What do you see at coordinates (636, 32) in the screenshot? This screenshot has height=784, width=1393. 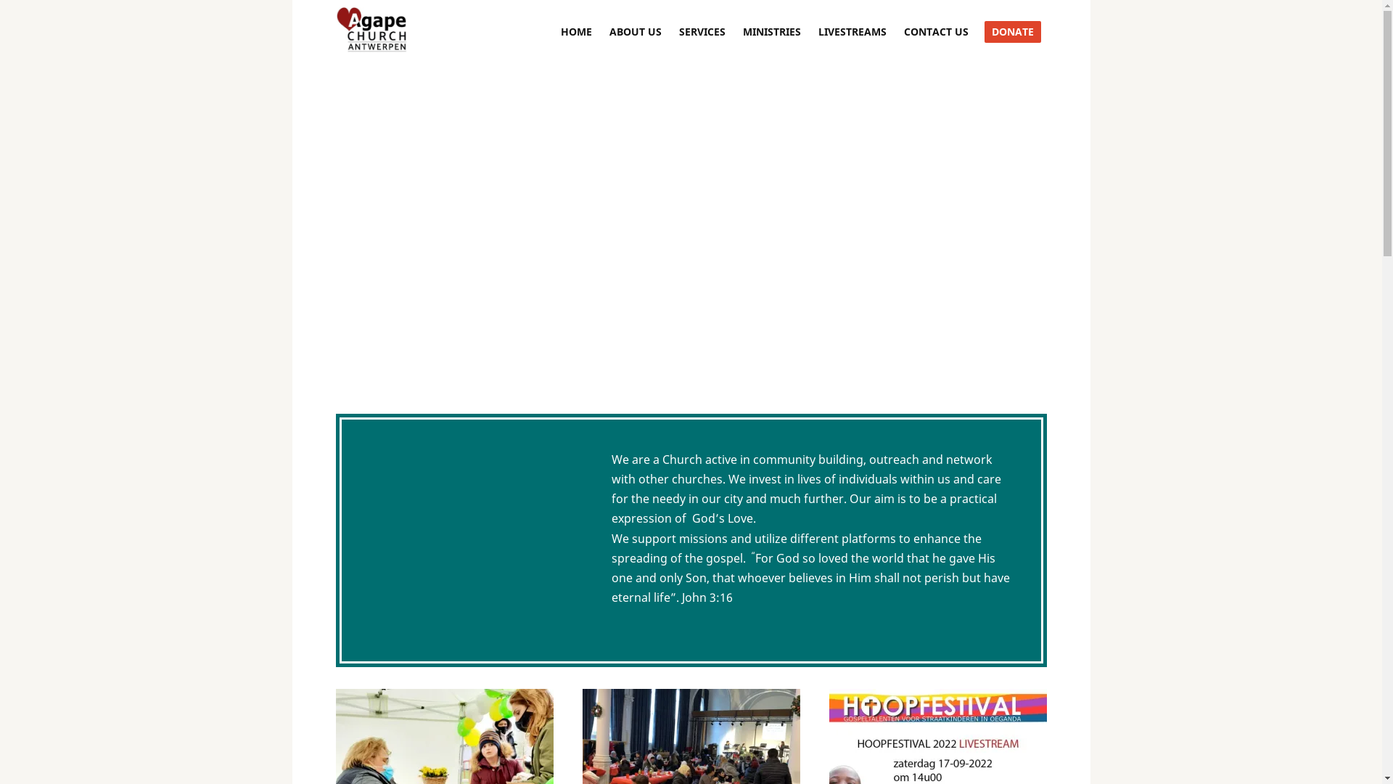 I see `ABOUT US` at bounding box center [636, 32].